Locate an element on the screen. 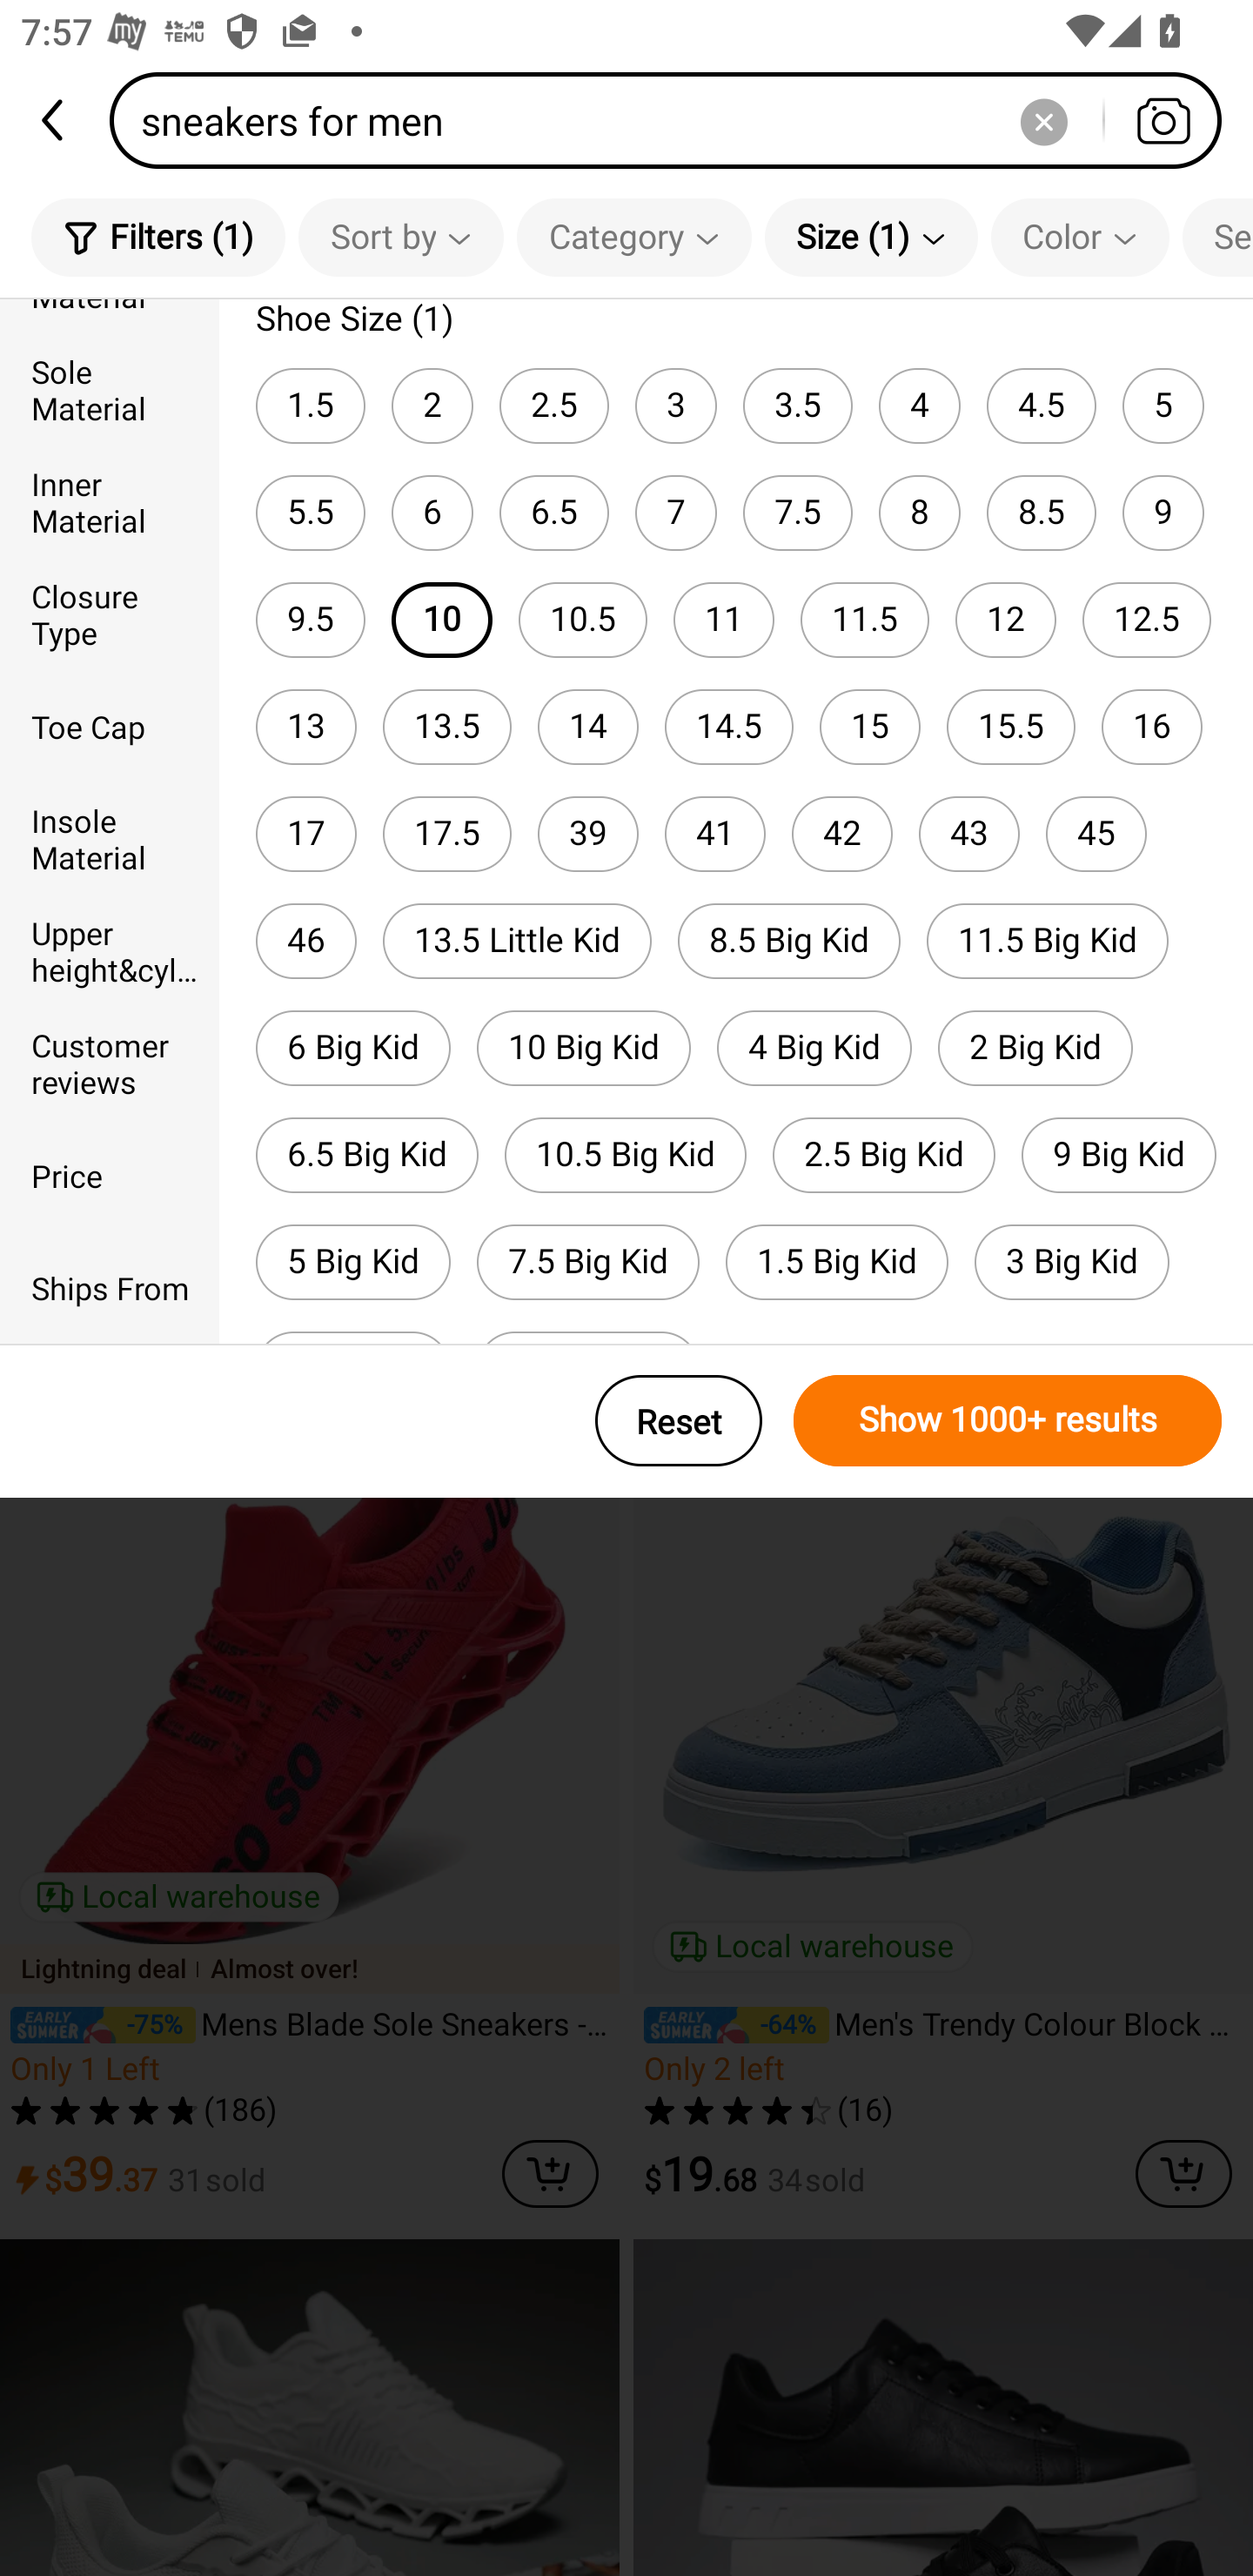 This screenshot has height=2576, width=1253. 4 Big Kid is located at coordinates (814, 1048).